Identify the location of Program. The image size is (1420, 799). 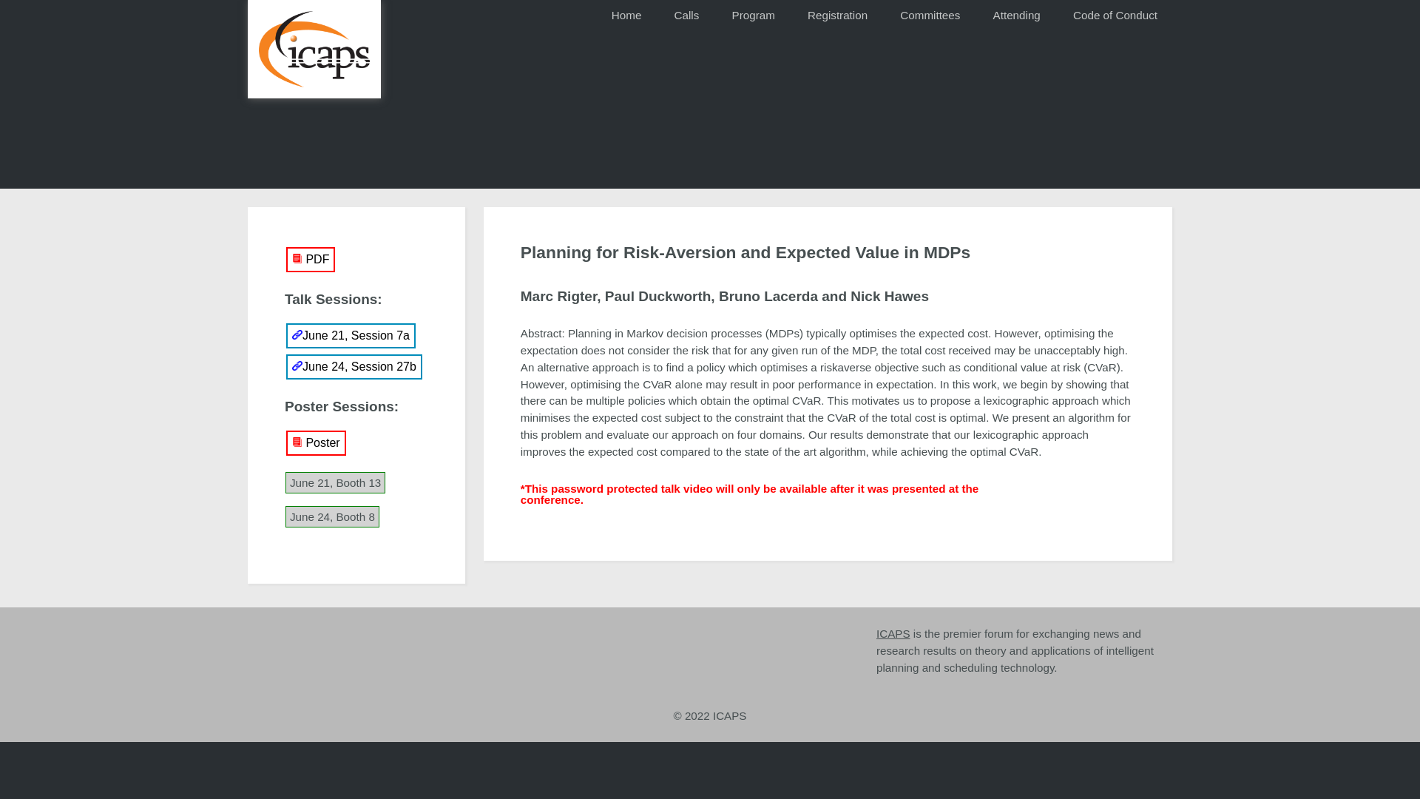
(753, 16).